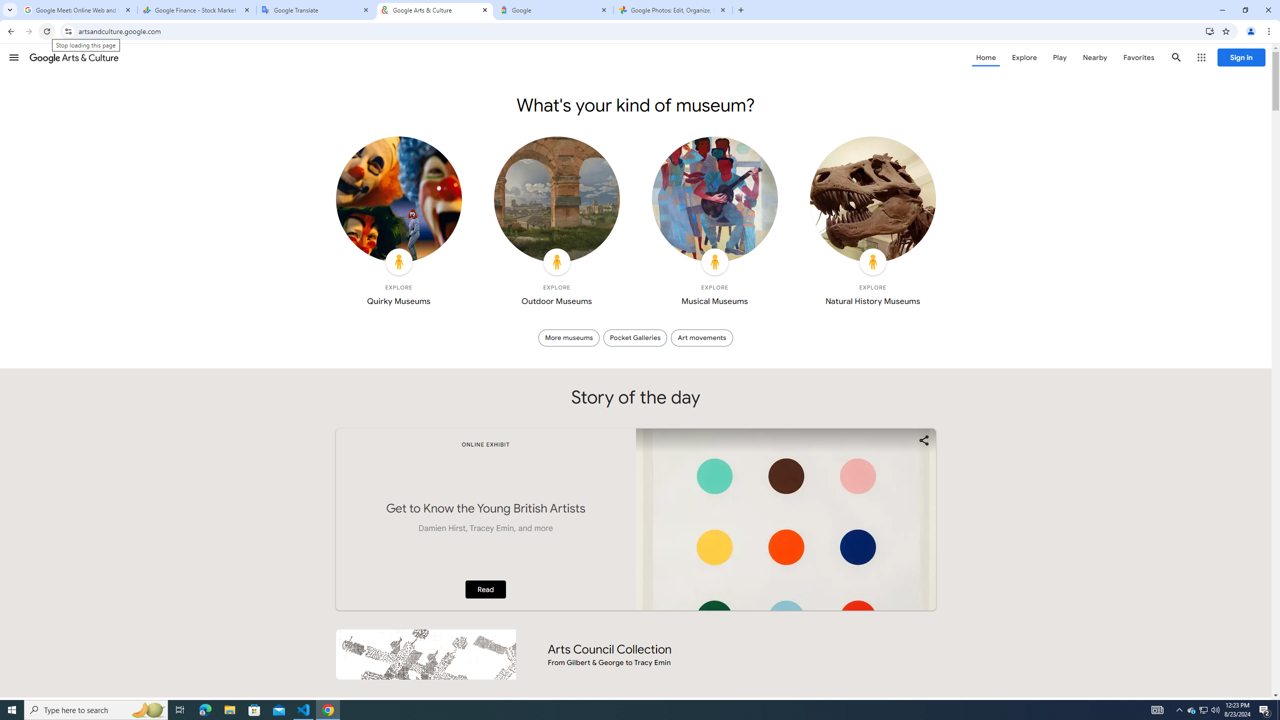  I want to click on Google, so click(554, 10).